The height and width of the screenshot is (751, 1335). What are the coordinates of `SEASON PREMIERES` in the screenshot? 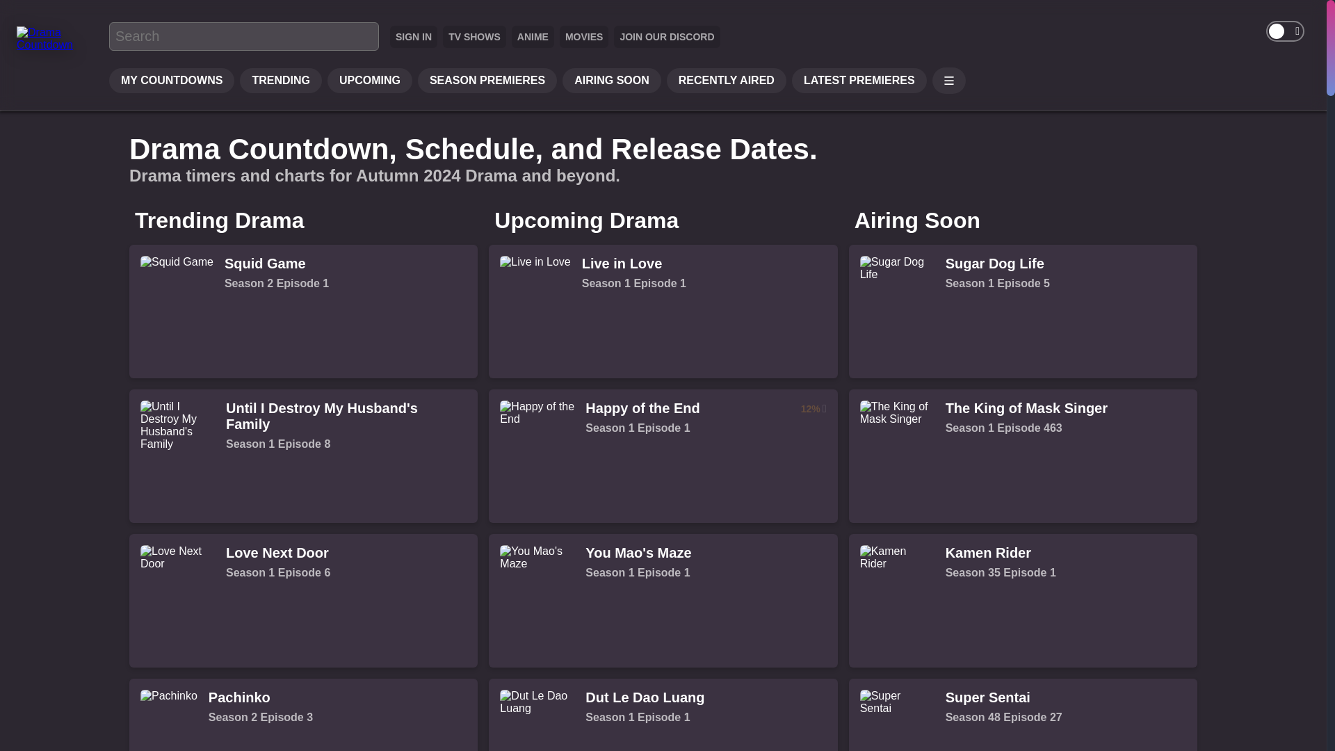 It's located at (487, 81).